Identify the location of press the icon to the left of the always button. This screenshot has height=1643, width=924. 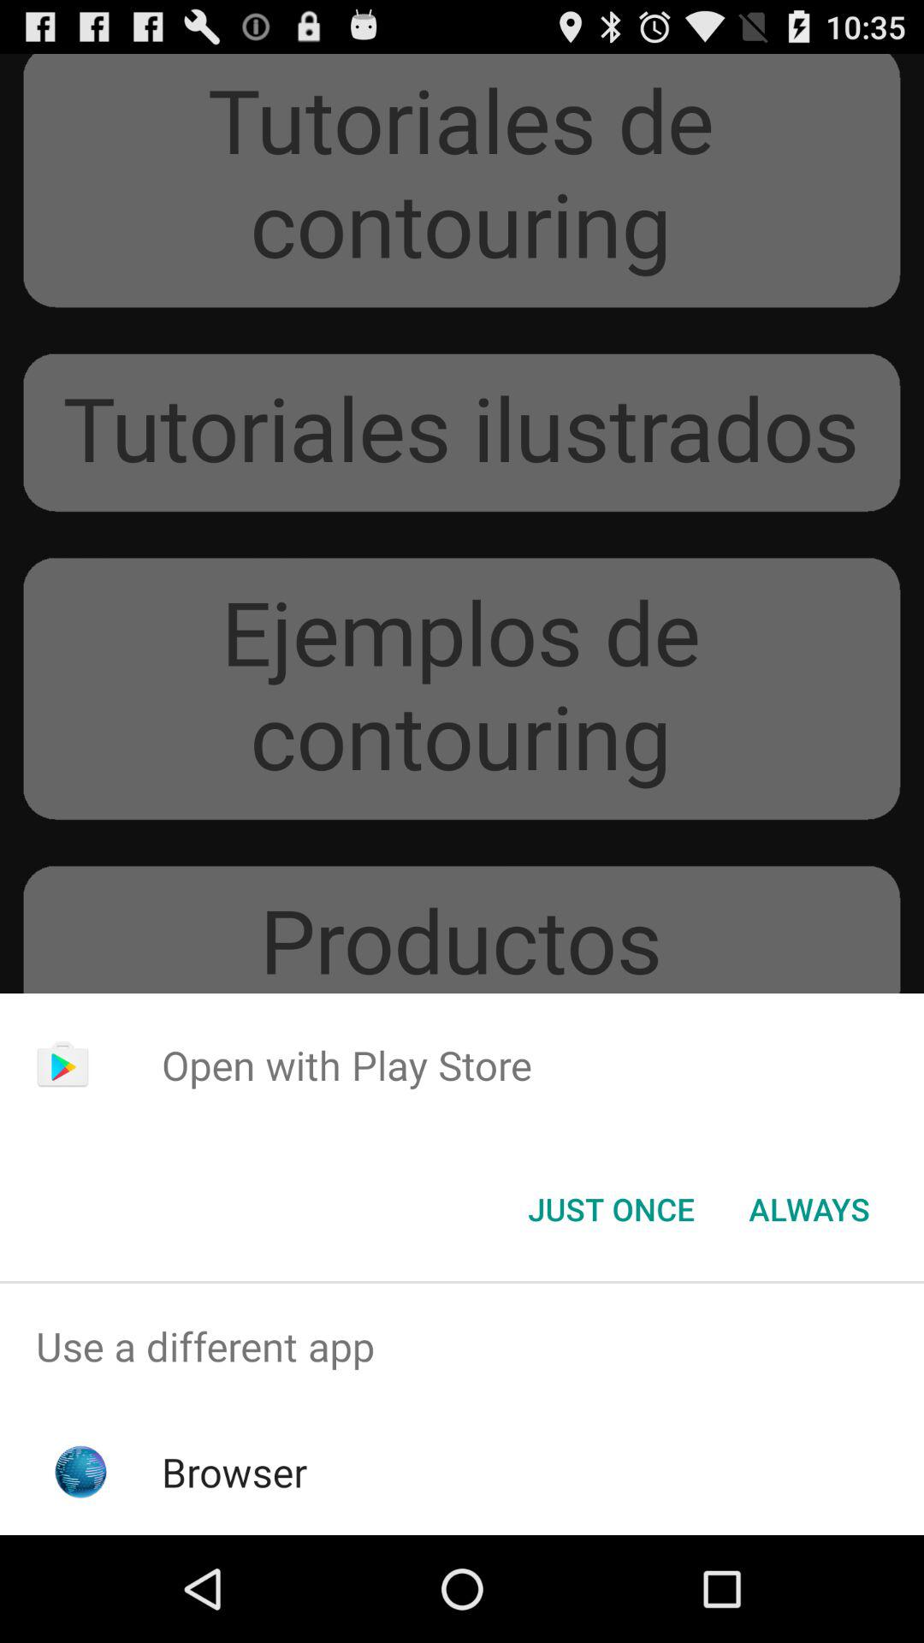
(611, 1209).